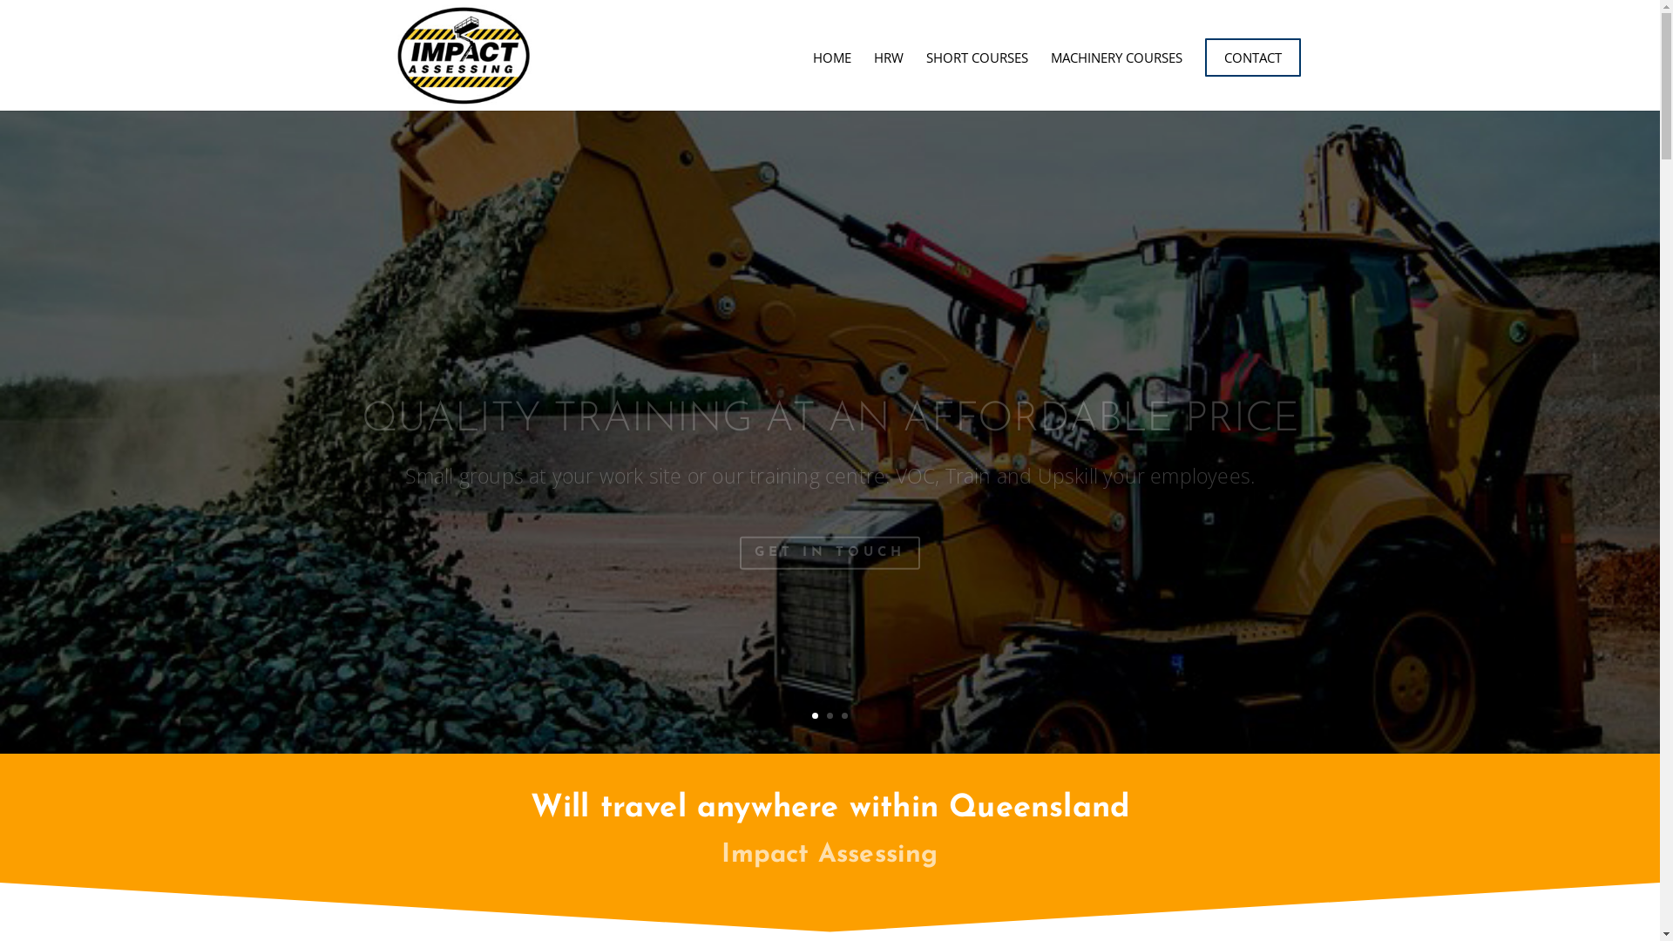 This screenshot has width=1673, height=941. What do you see at coordinates (816, 716) in the screenshot?
I see `1` at bounding box center [816, 716].